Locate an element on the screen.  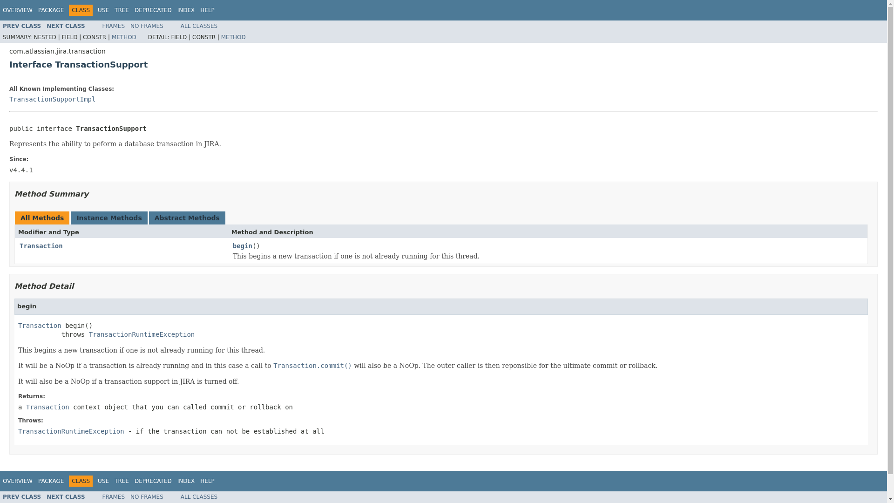
Transaction is located at coordinates (40, 325).